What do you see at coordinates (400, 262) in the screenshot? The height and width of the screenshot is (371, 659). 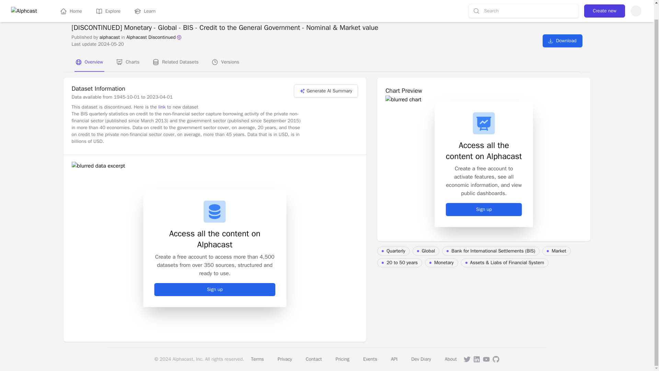 I see `20 to 50 years` at bounding box center [400, 262].